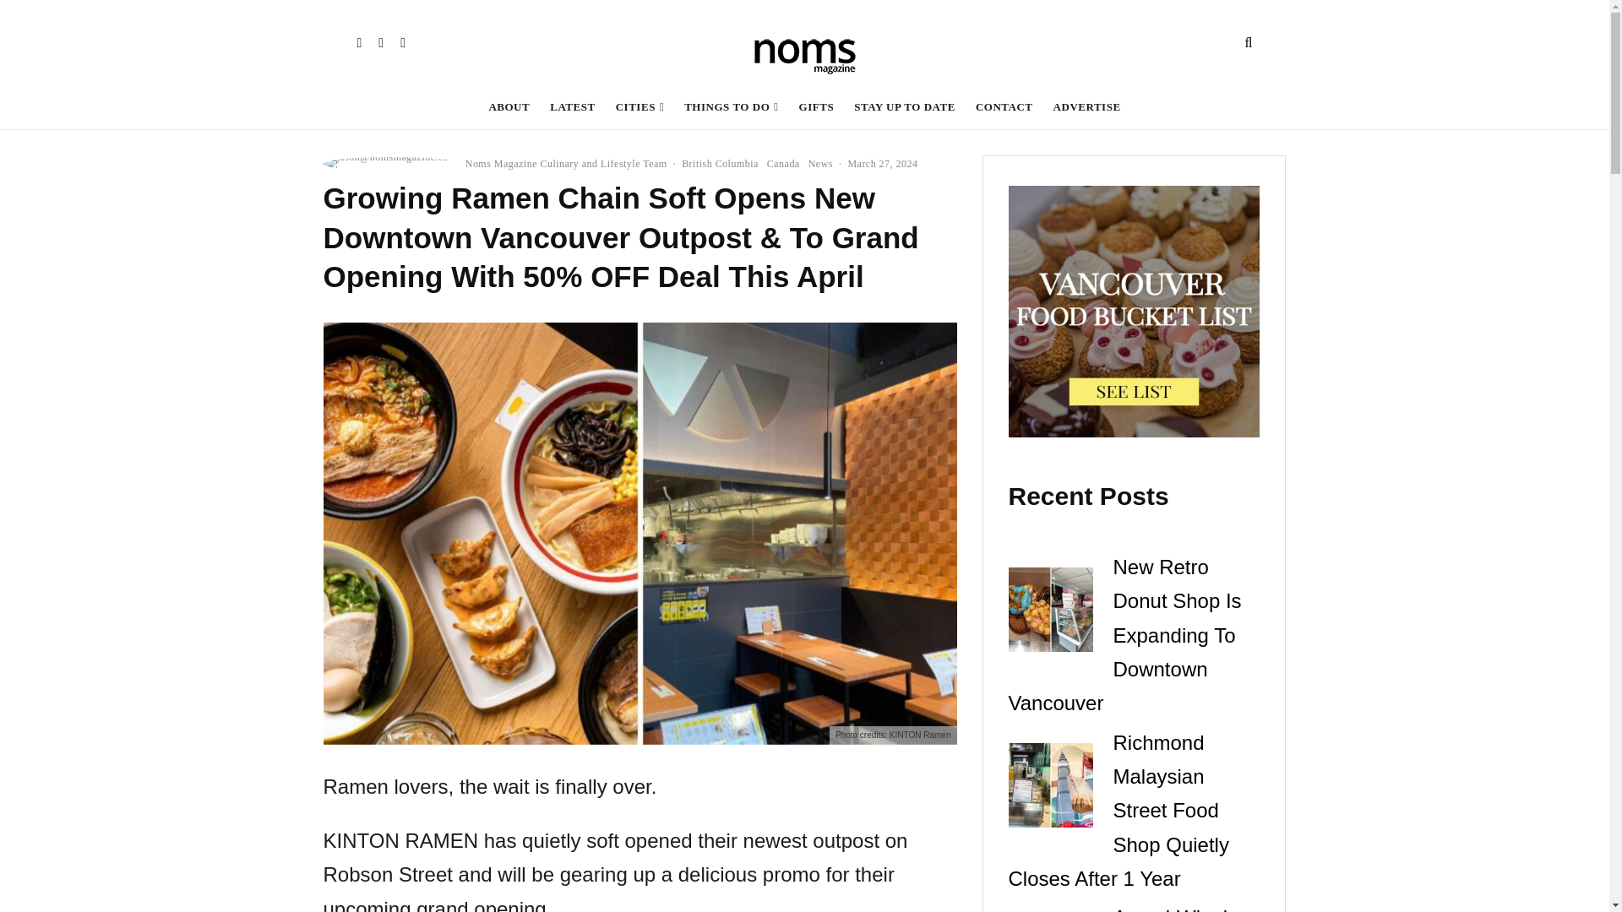 This screenshot has height=912, width=1622. What do you see at coordinates (1004, 107) in the screenshot?
I see `CONTACT` at bounding box center [1004, 107].